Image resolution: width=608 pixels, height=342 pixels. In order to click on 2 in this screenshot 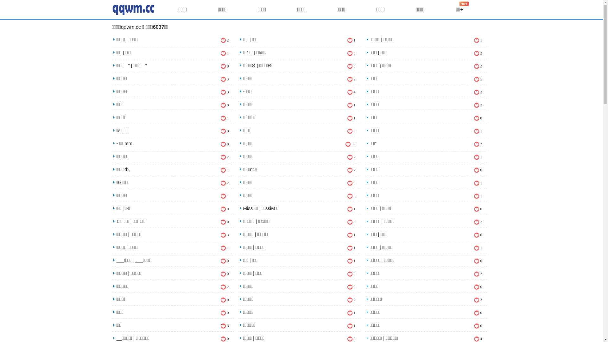, I will do `click(225, 41)`.